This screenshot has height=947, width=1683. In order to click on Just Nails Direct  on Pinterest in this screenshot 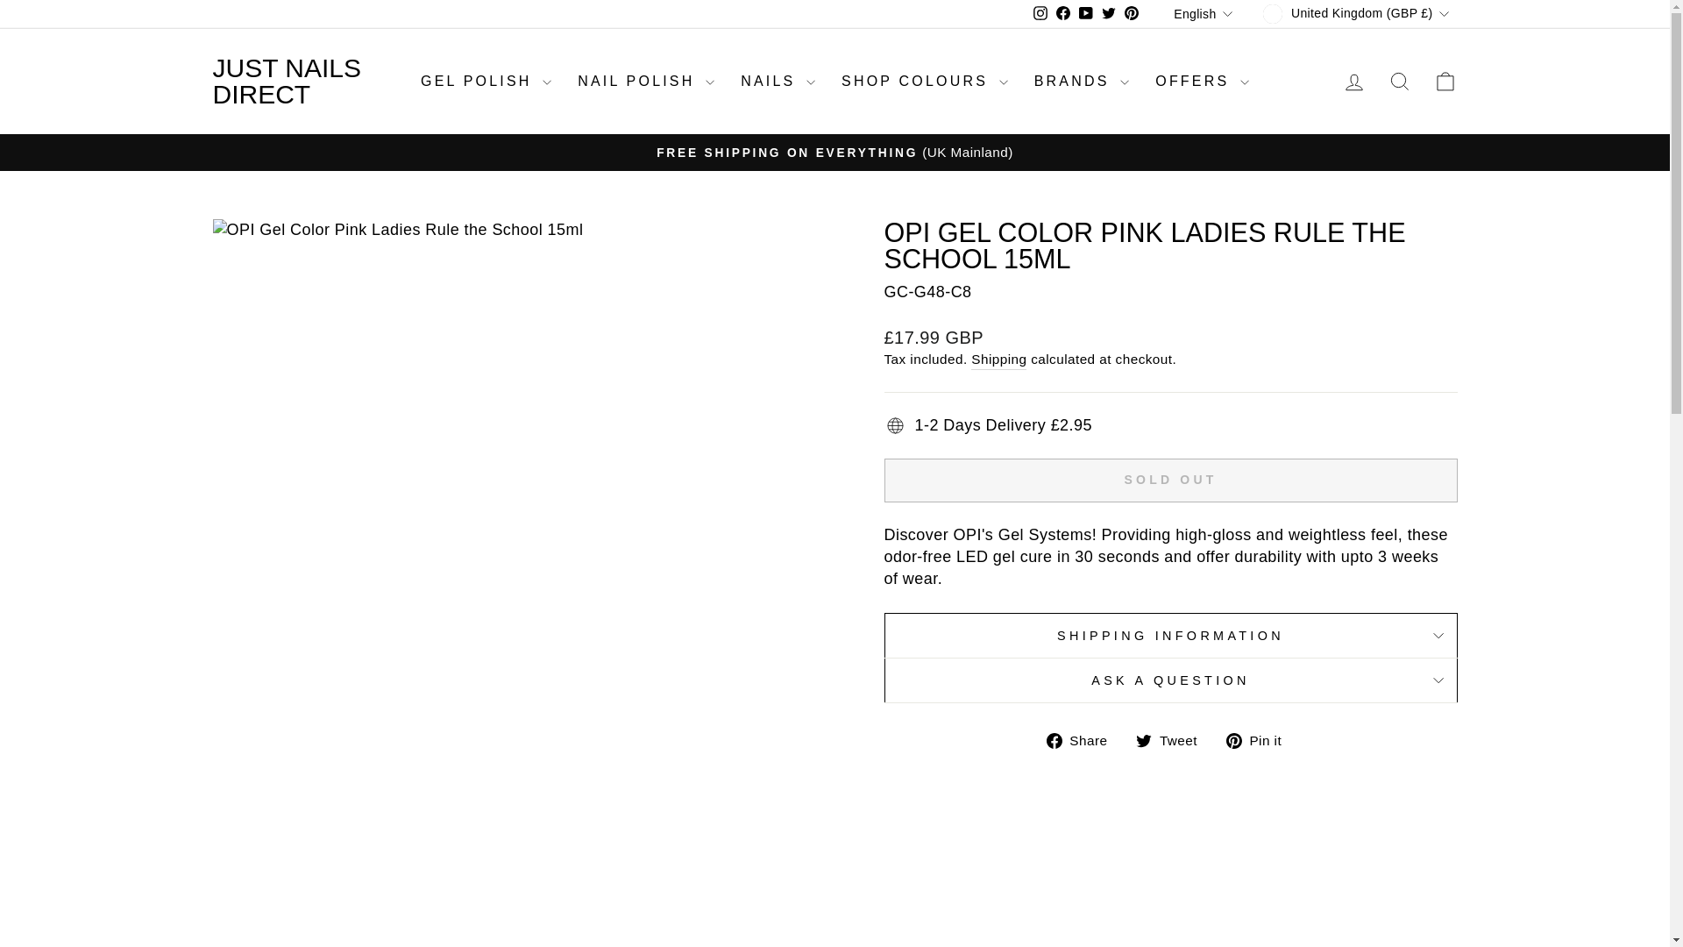, I will do `click(1131, 14)`.